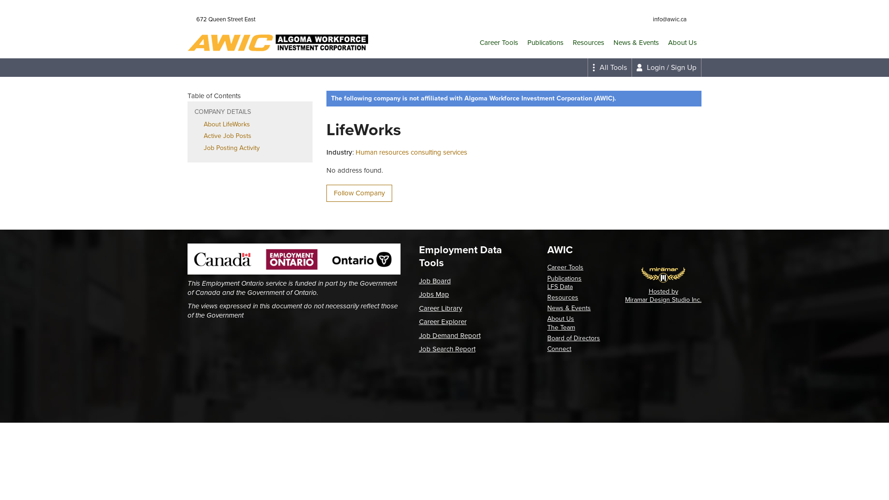 This screenshot has width=889, height=500. I want to click on Publications, so click(545, 43).